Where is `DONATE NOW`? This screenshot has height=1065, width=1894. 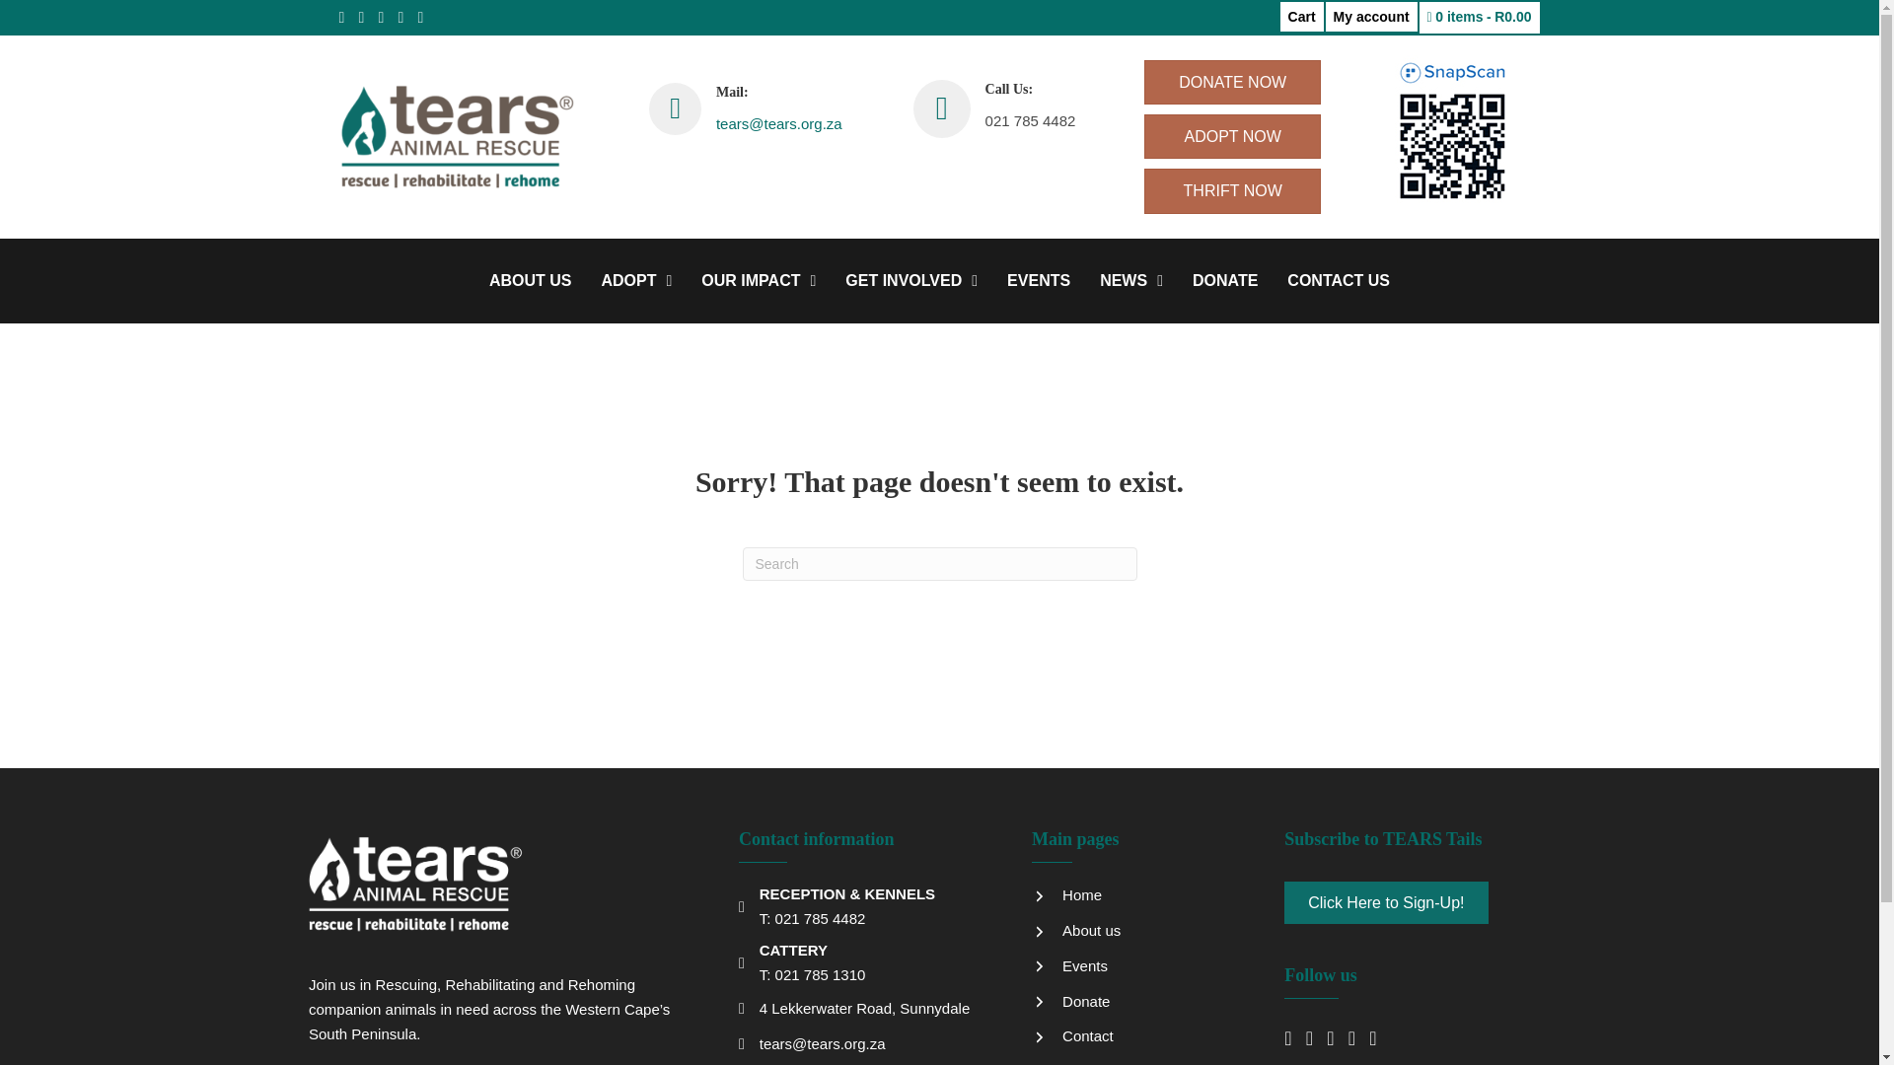 DONATE NOW is located at coordinates (1231, 81).